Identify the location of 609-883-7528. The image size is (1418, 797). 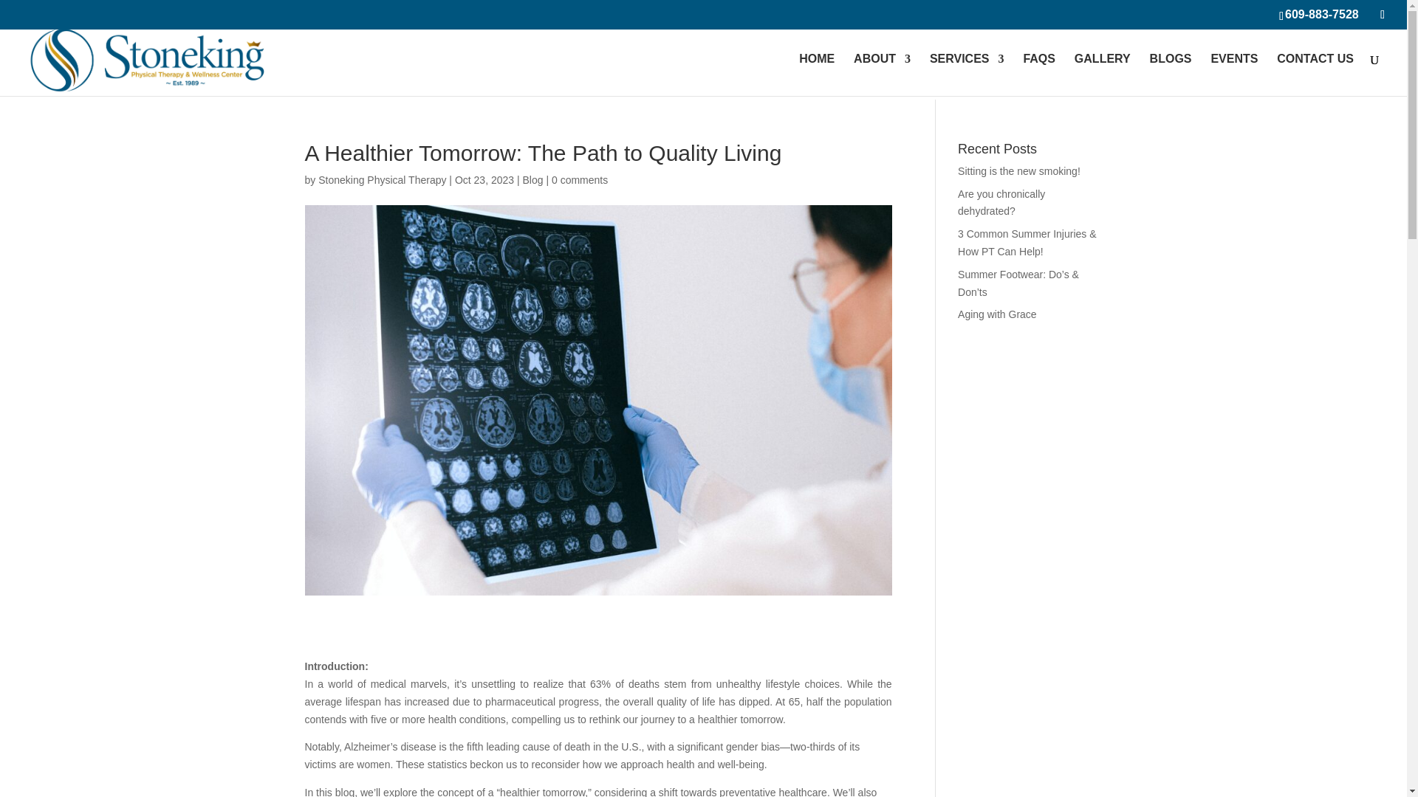
(1321, 14).